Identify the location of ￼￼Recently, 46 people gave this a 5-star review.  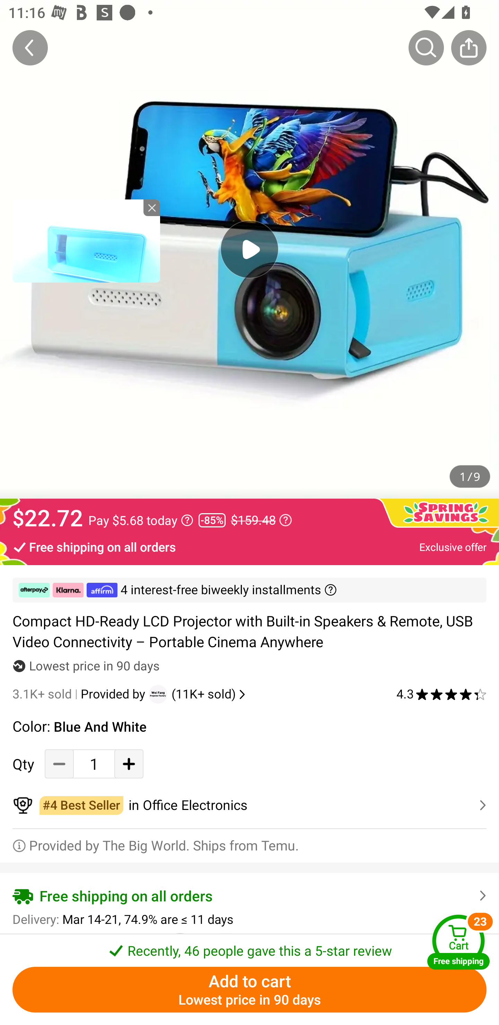
(249, 947).